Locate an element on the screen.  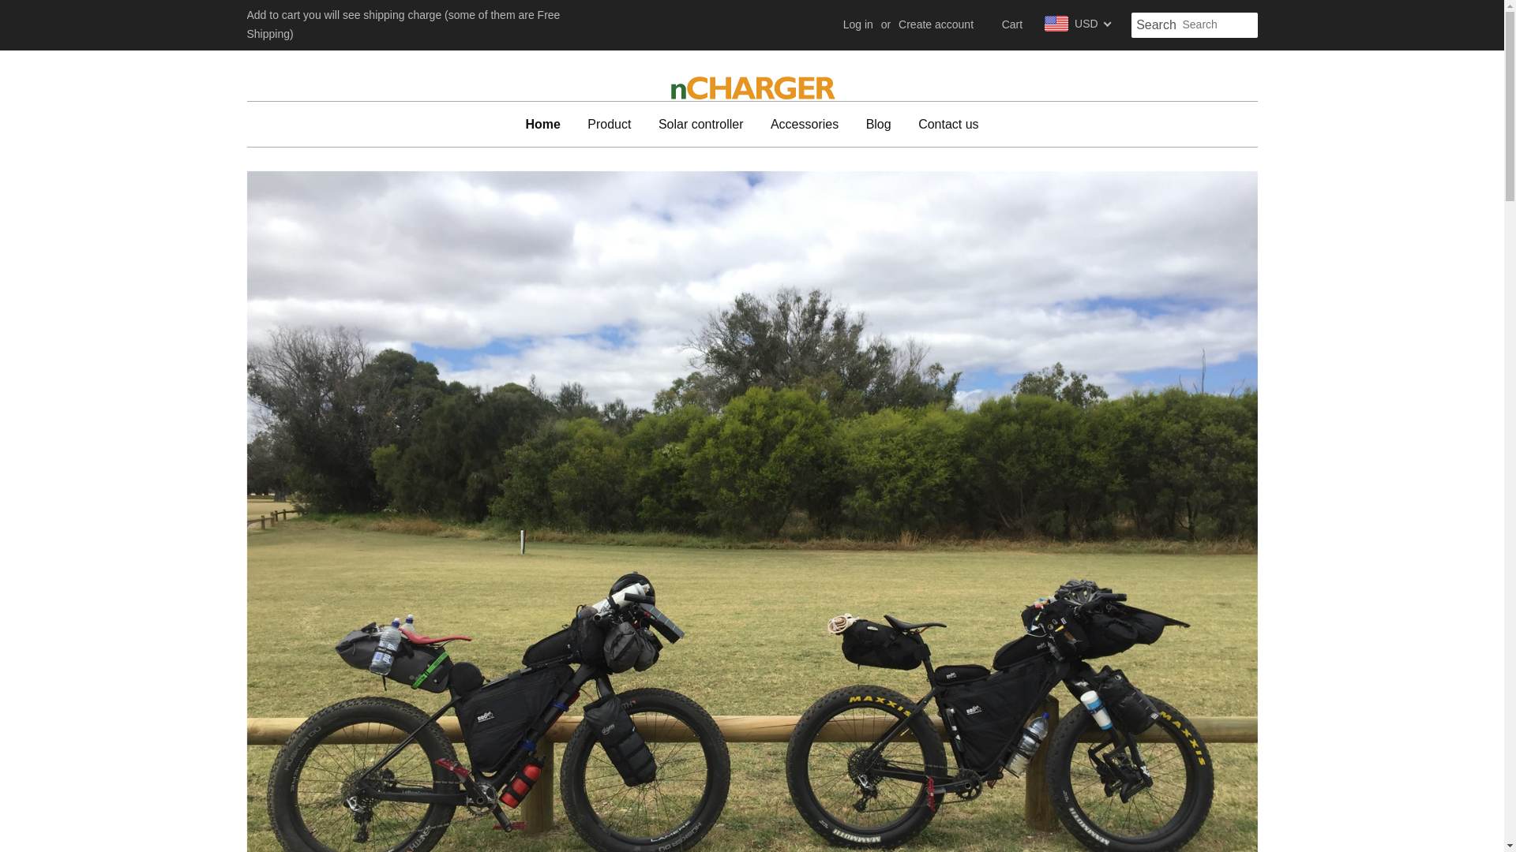
Solar controller is located at coordinates (701, 123).